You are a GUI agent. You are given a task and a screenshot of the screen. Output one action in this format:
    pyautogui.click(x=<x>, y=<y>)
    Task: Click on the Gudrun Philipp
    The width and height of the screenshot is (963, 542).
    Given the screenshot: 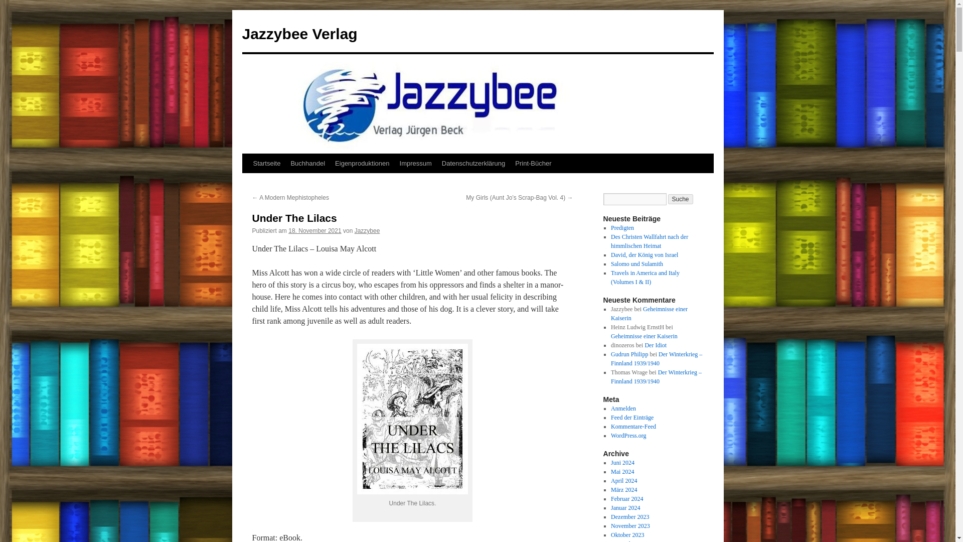 What is the action you would take?
    pyautogui.click(x=629, y=354)
    